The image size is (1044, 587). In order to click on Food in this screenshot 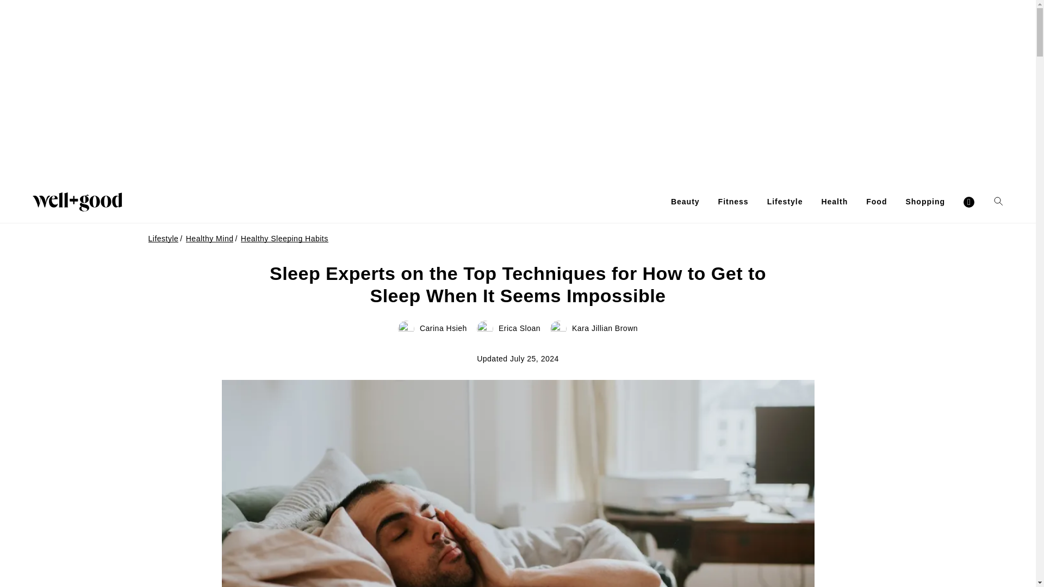, I will do `click(877, 202)`.